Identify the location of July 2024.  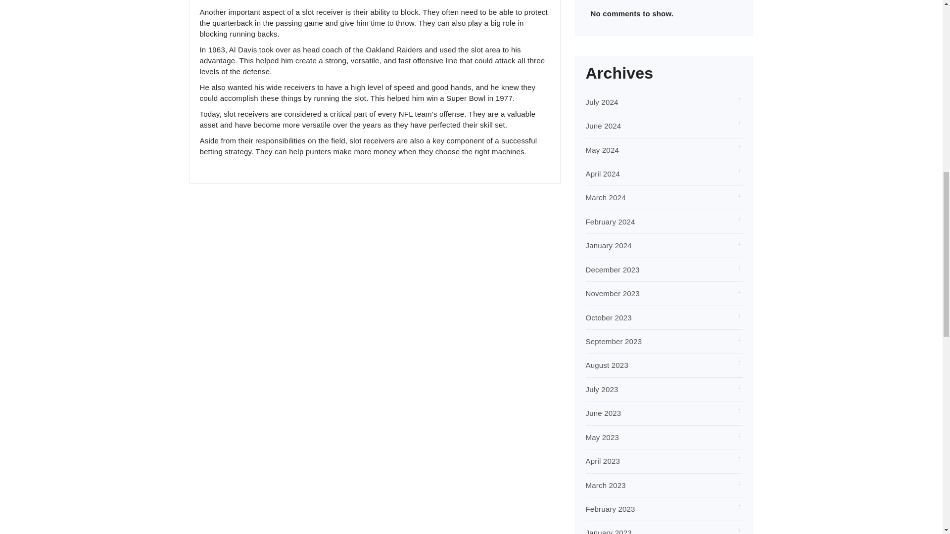
(602, 102).